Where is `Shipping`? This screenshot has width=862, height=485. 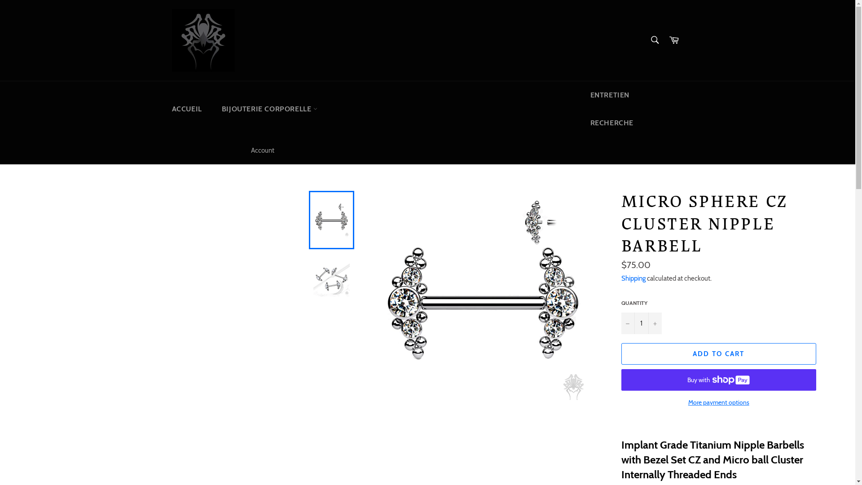 Shipping is located at coordinates (633, 278).